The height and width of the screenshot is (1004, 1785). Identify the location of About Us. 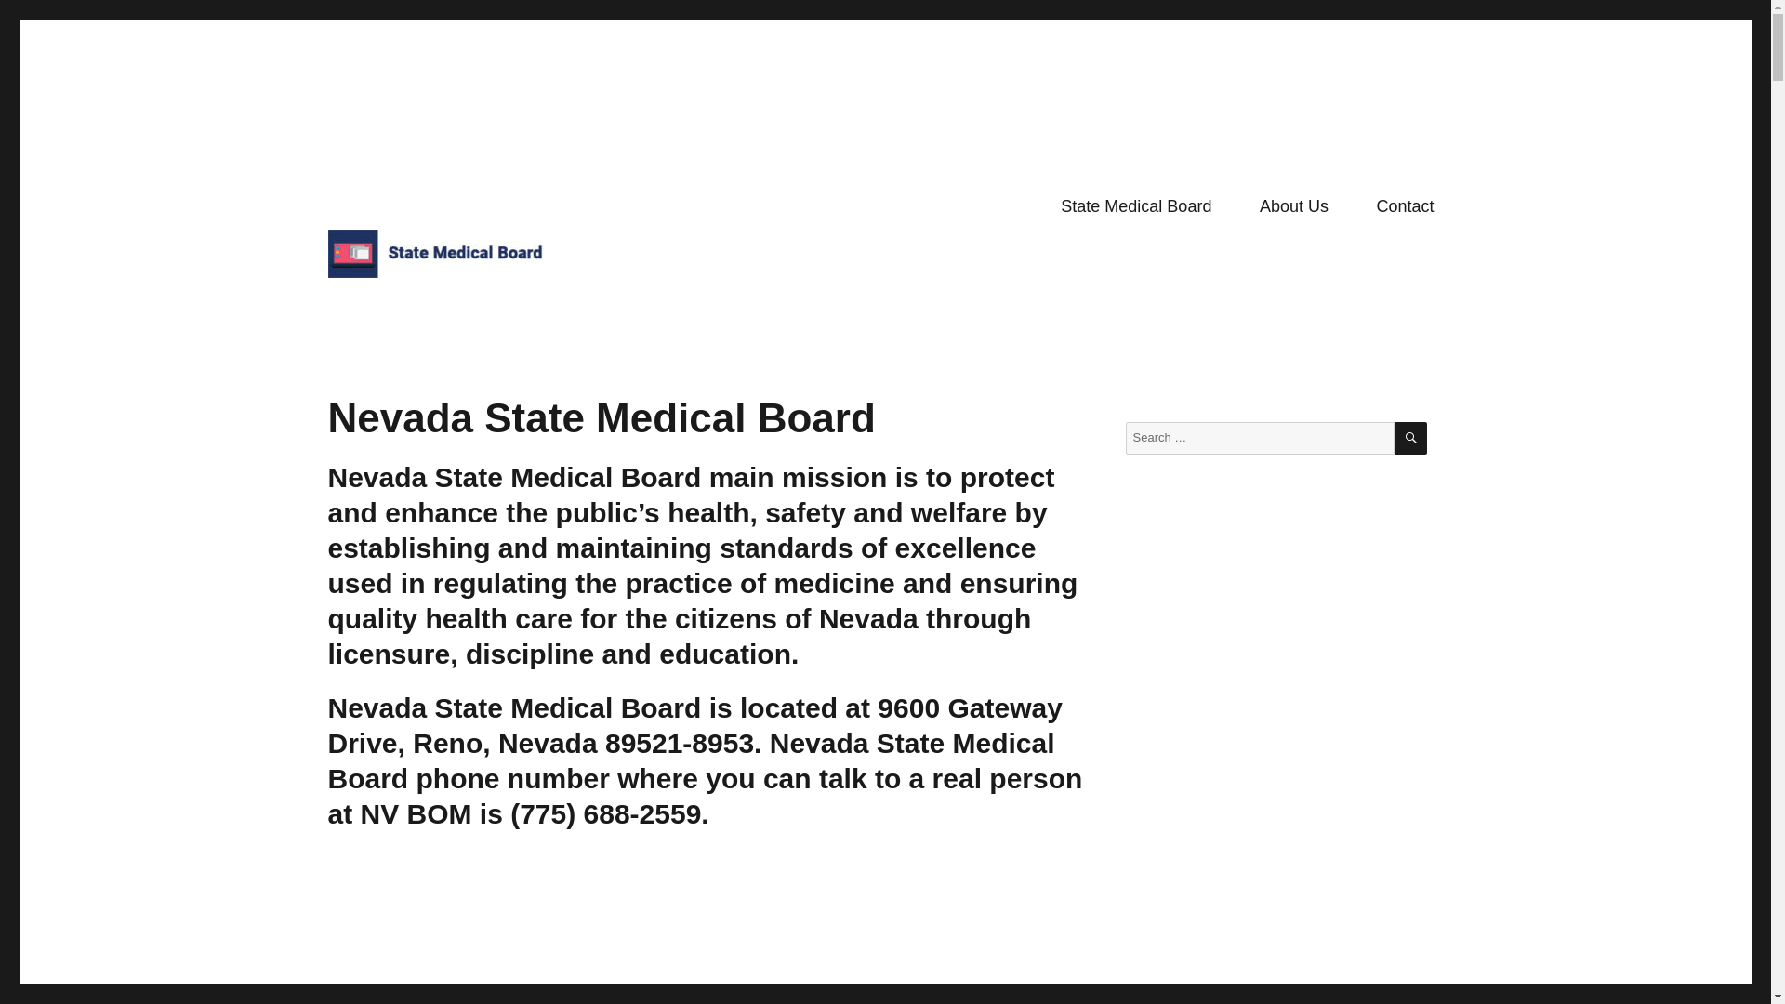
(1294, 206).